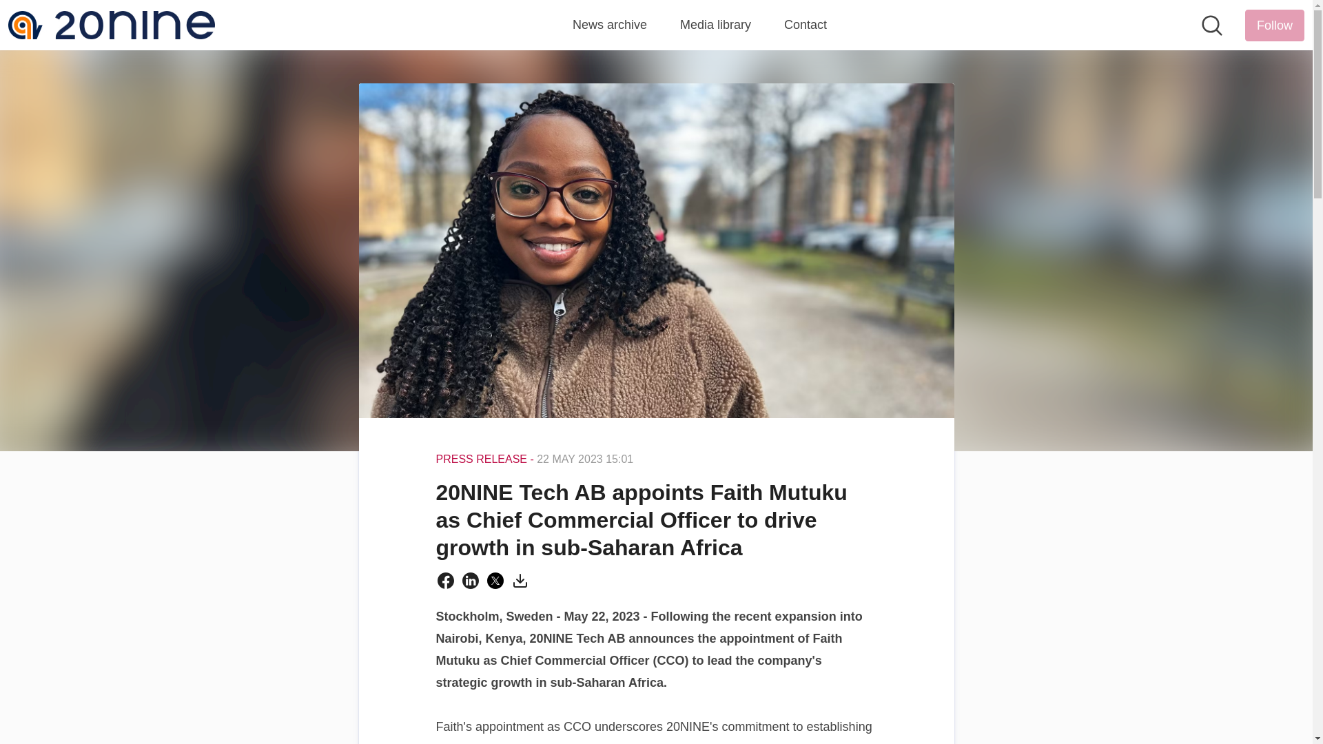 Image resolution: width=1323 pixels, height=744 pixels. Describe the element at coordinates (1211, 25) in the screenshot. I see `Search in newsroom` at that location.